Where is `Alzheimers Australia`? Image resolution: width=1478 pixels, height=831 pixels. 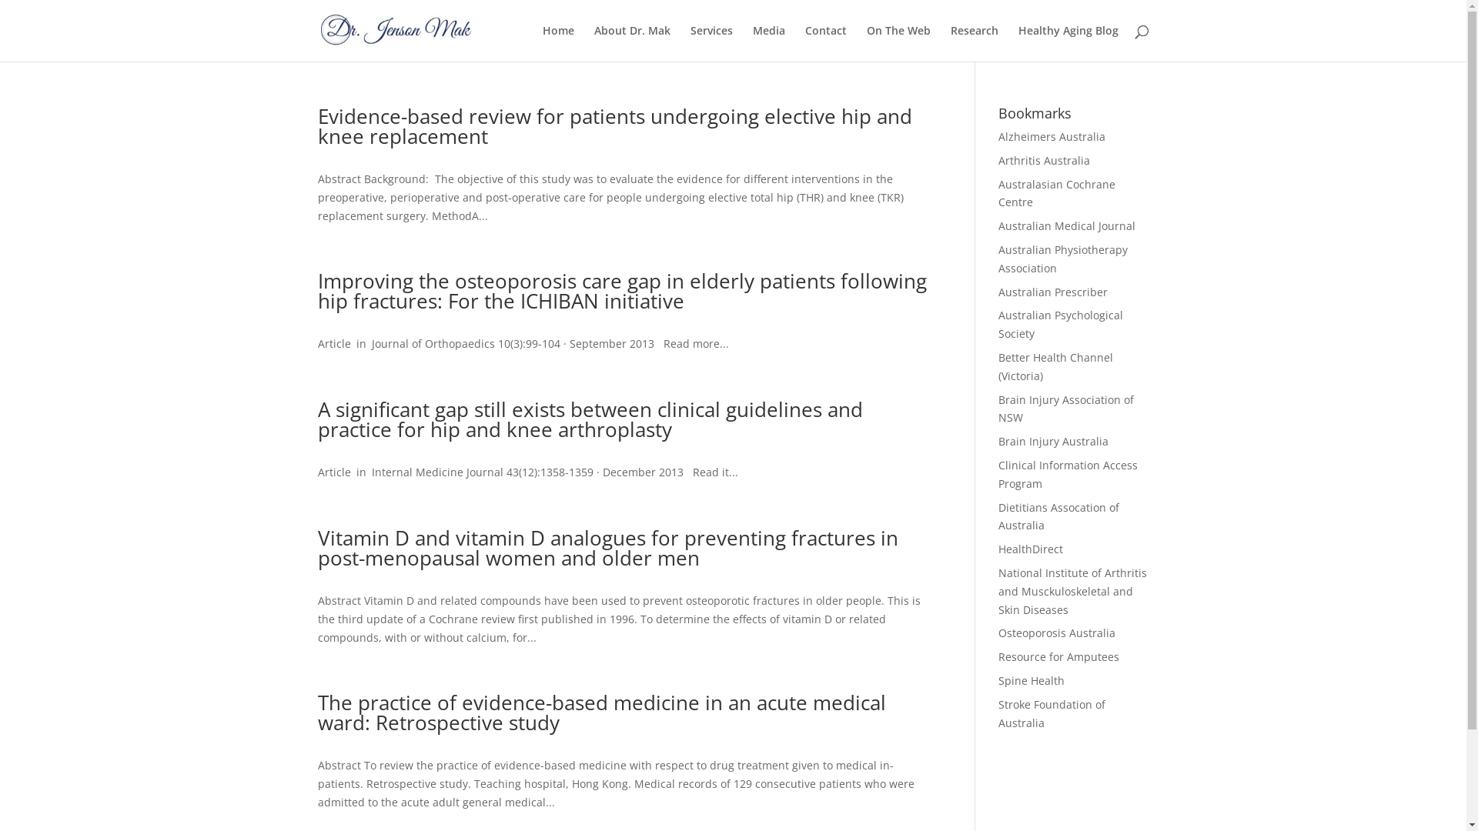 Alzheimers Australia is located at coordinates (1052, 136).